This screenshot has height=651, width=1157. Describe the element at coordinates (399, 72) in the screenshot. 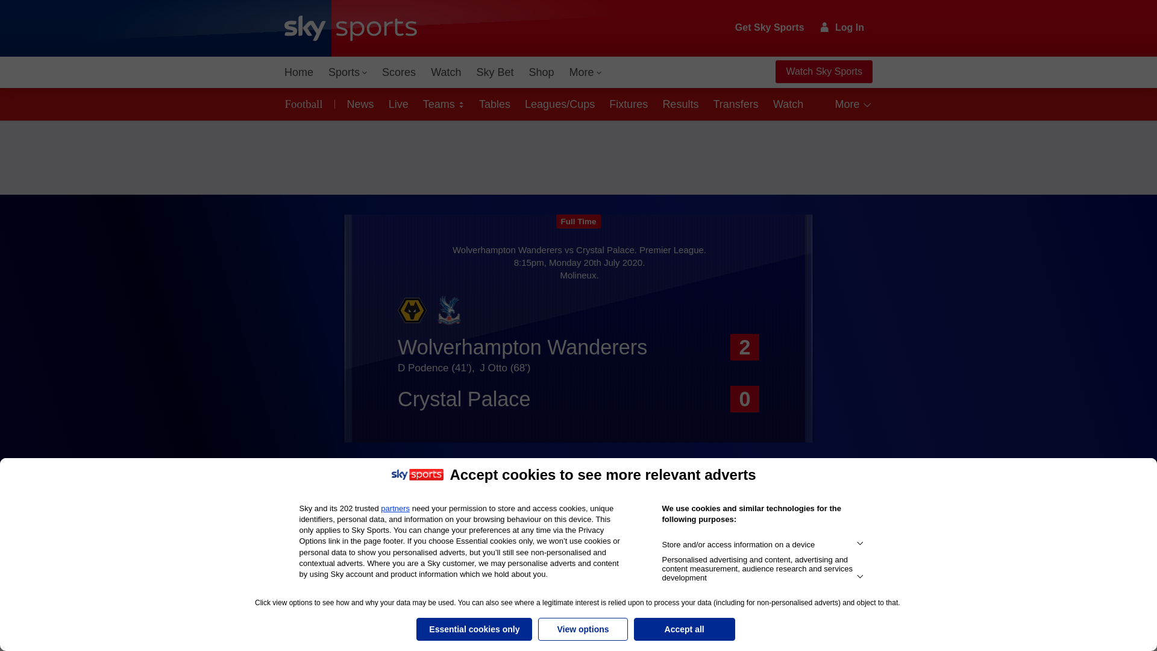

I see `Scores` at that location.